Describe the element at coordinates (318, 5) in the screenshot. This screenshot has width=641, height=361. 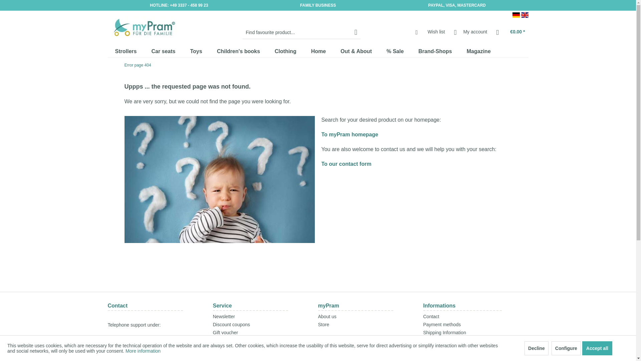
I see `FAMILY BUSINESS` at that location.